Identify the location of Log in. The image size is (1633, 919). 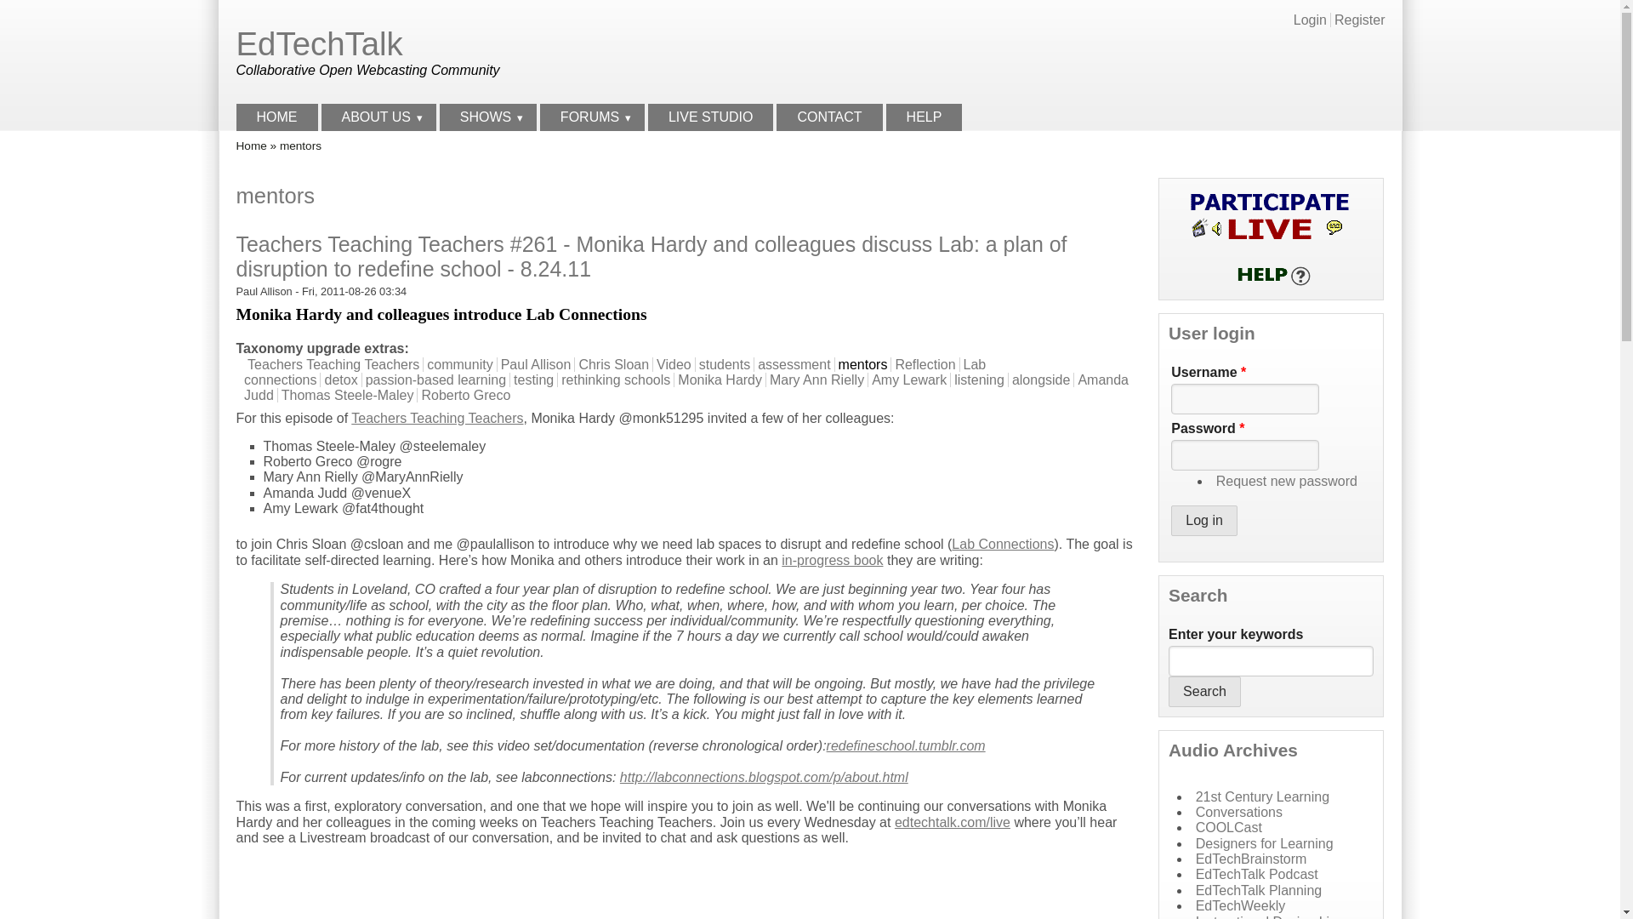
(1204, 521).